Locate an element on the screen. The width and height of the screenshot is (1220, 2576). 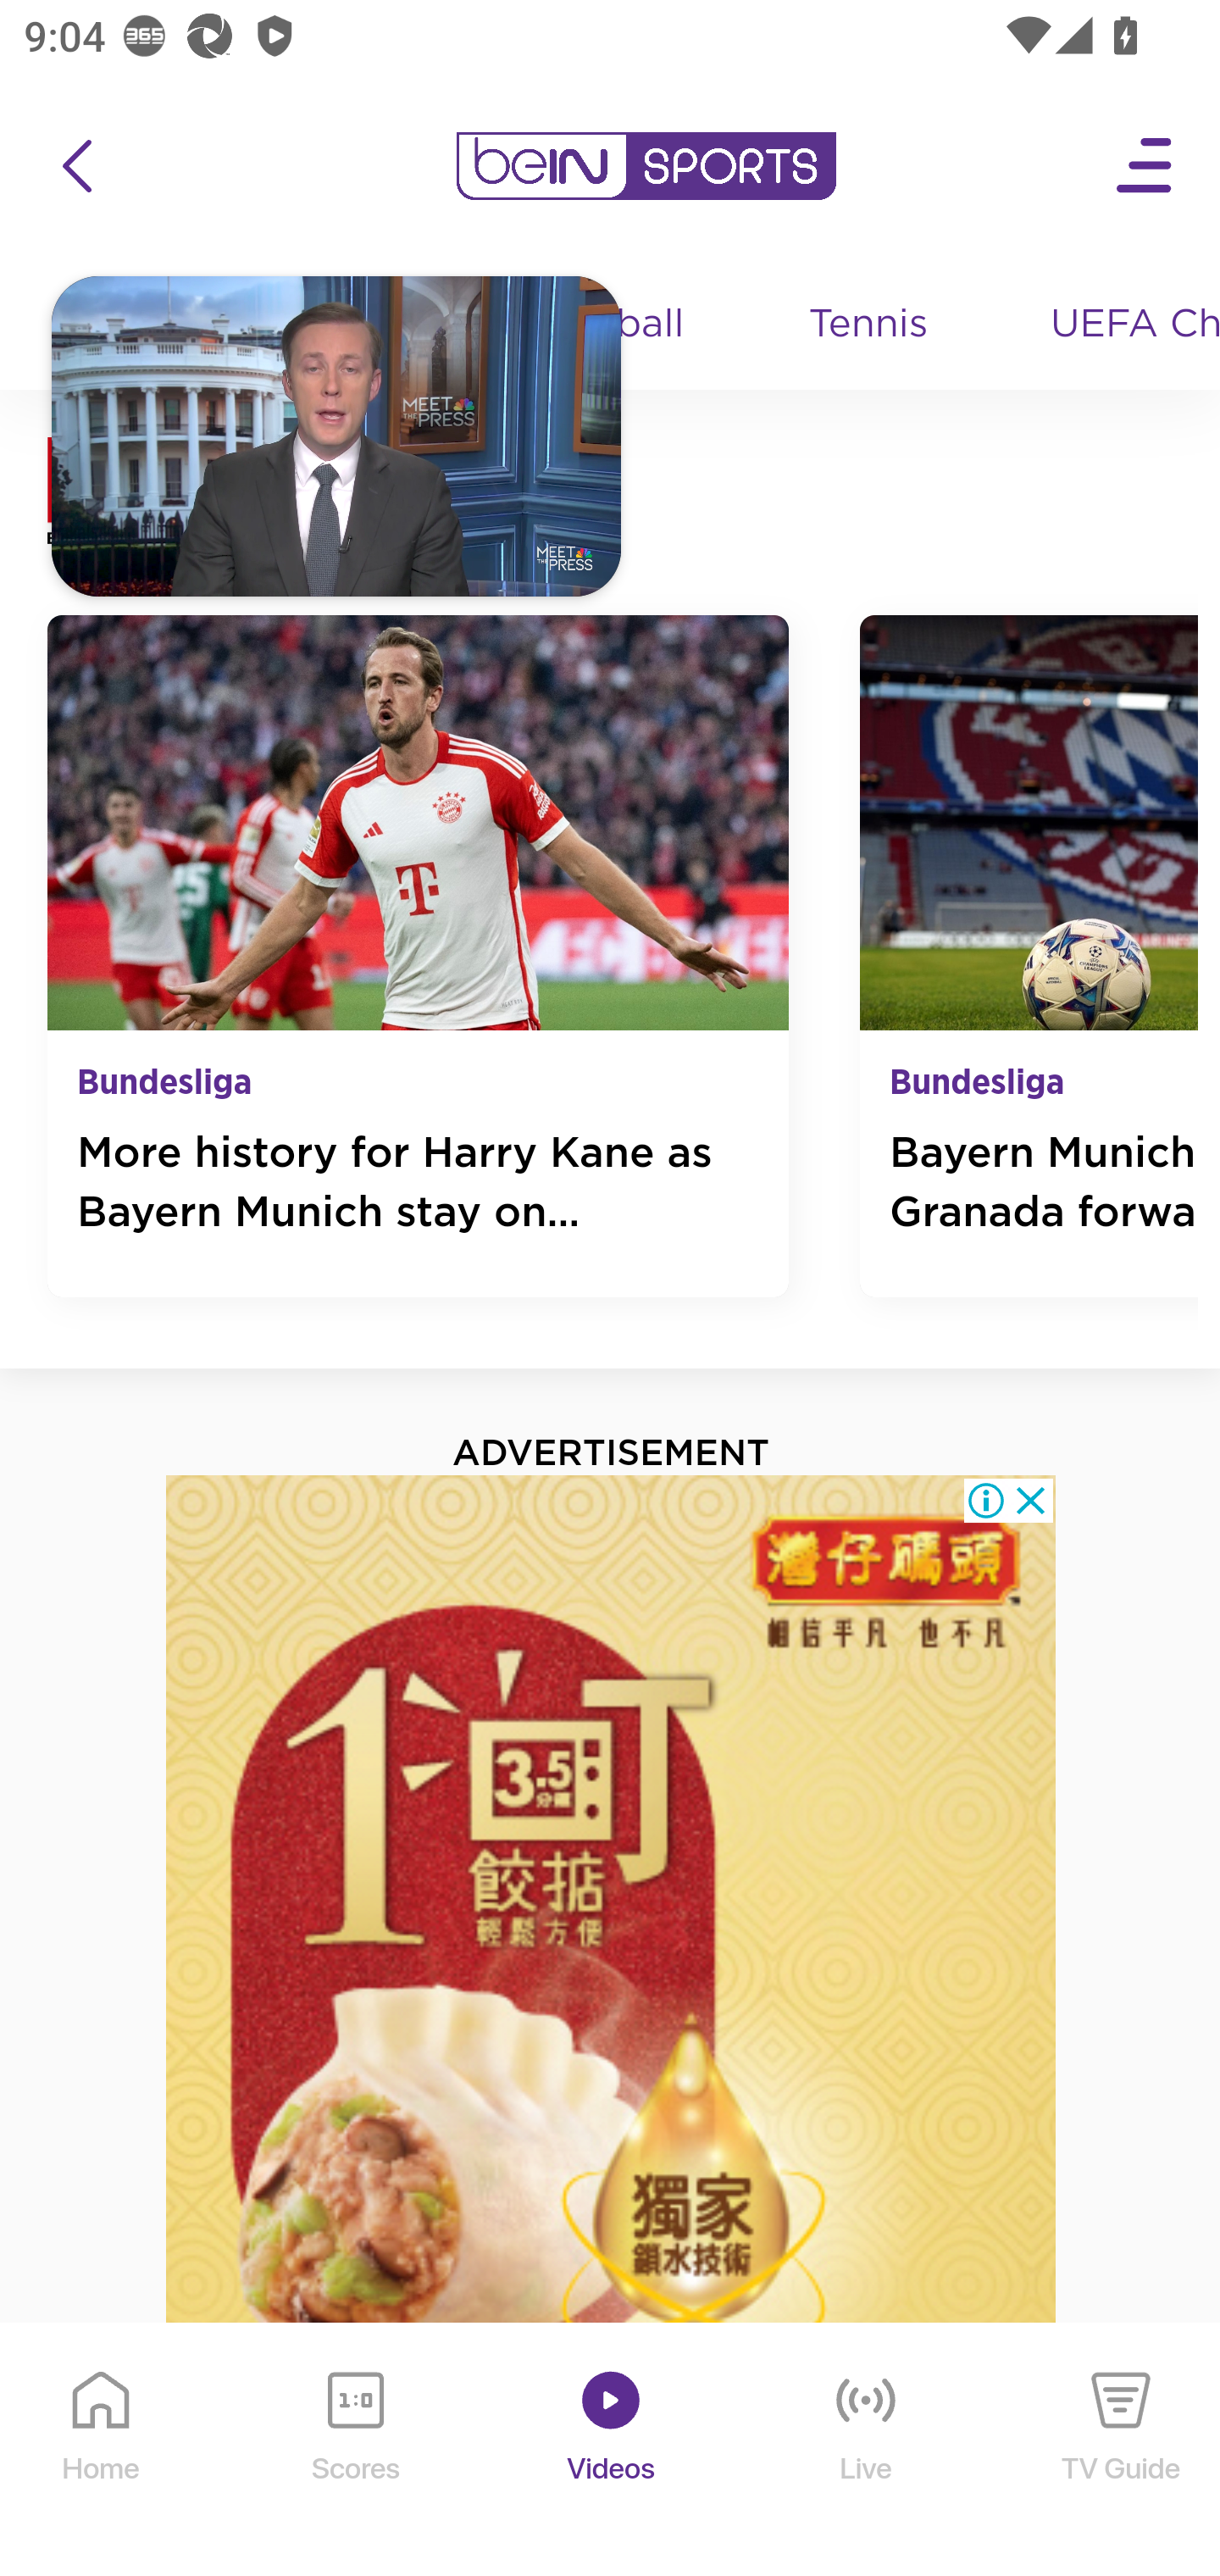
TV Guide TV Guide Icon TV Guide is located at coordinates (1122, 2451).